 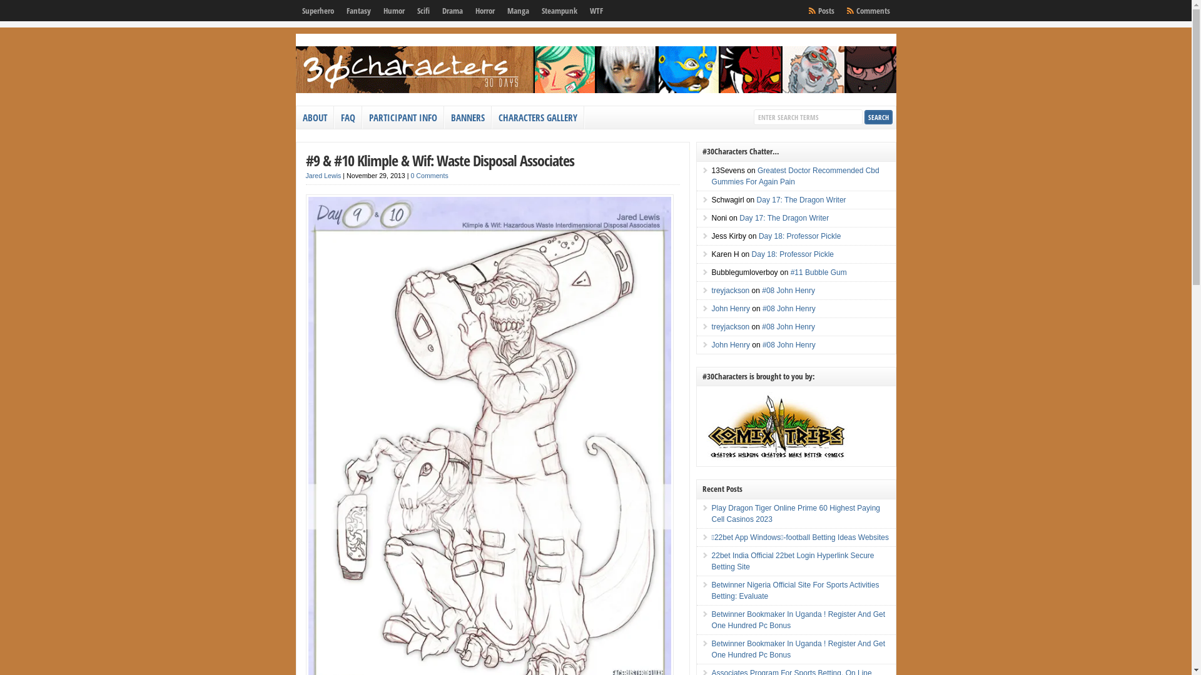 What do you see at coordinates (784, 218) in the screenshot?
I see `Day 17: The Dragon Writer` at bounding box center [784, 218].